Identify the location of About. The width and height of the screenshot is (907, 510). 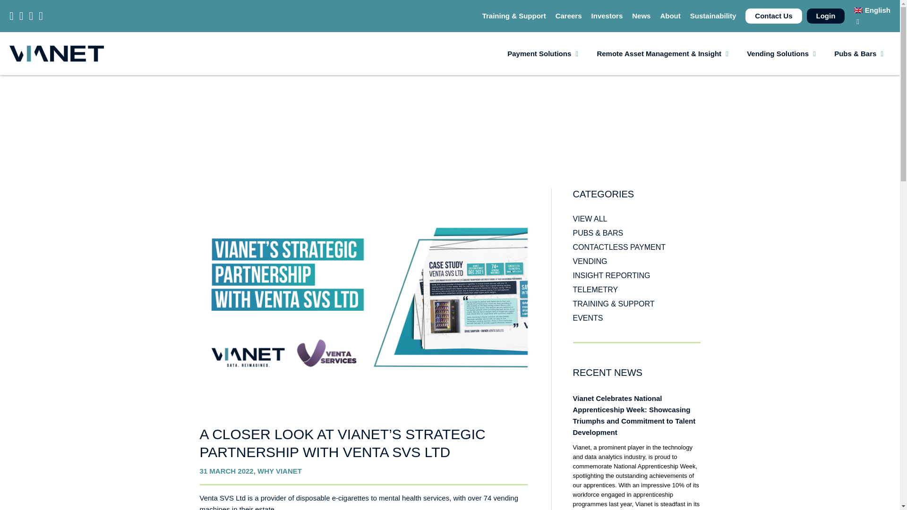
(670, 16).